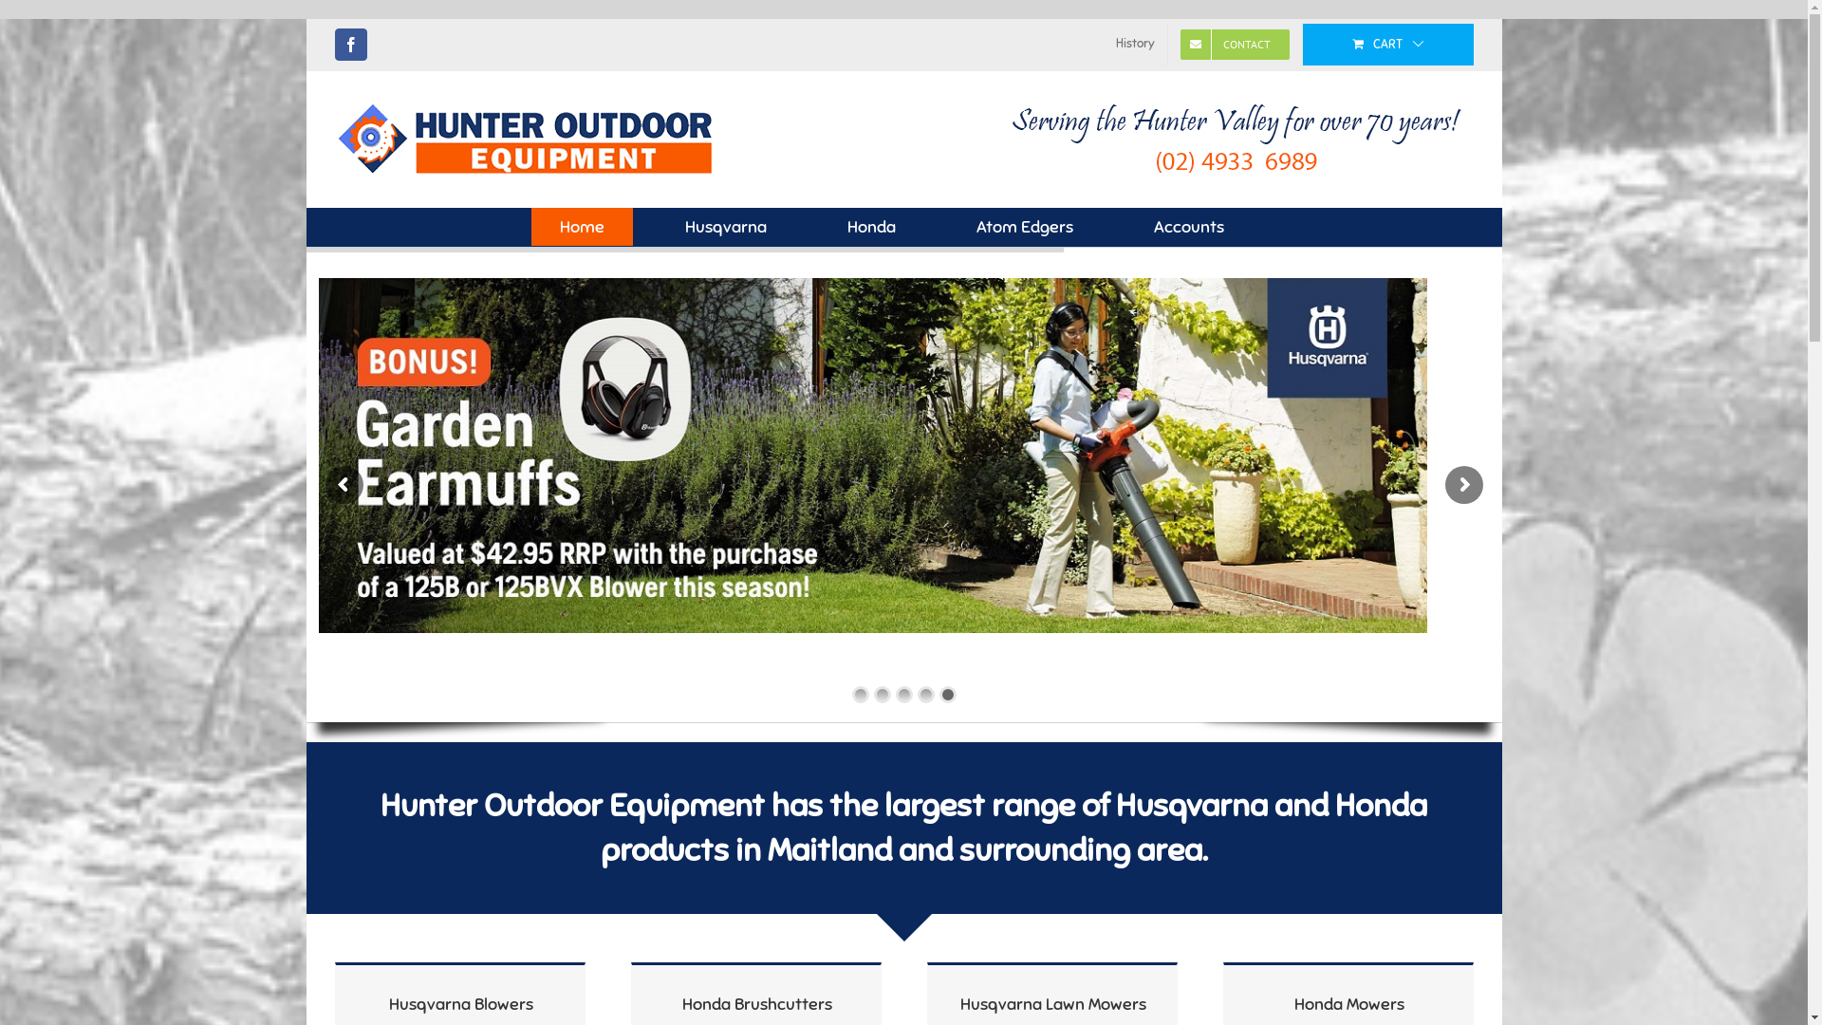  Describe the element at coordinates (1387, 45) in the screenshot. I see `CART` at that location.